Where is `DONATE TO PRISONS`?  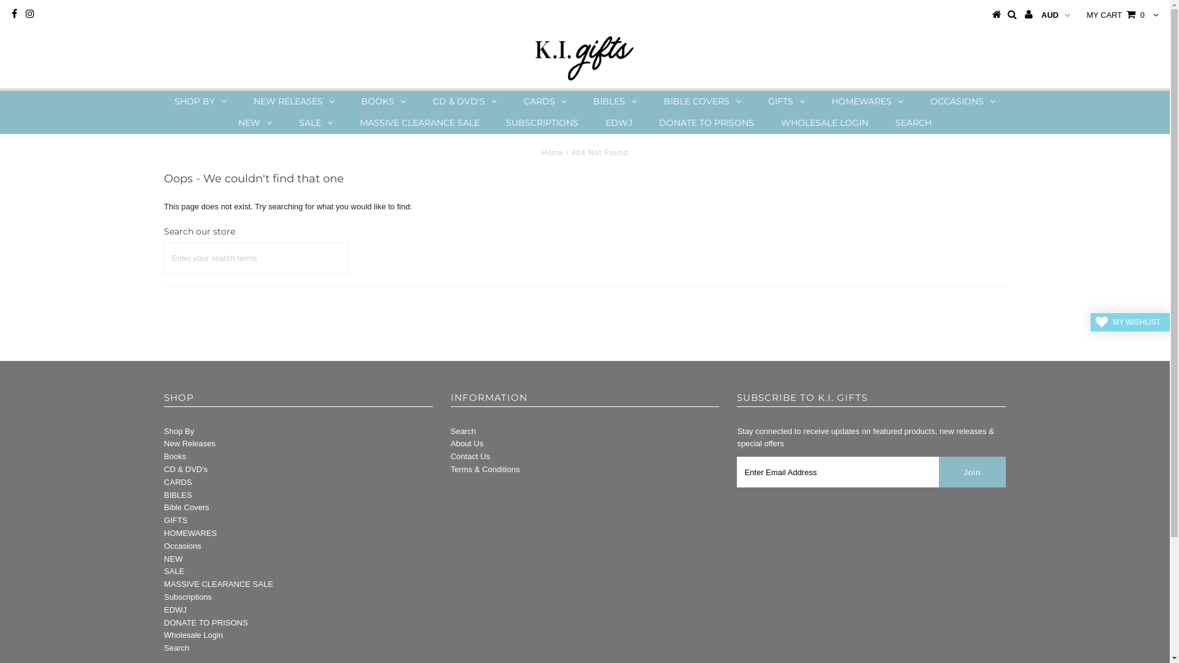 DONATE TO PRISONS is located at coordinates (206, 622).